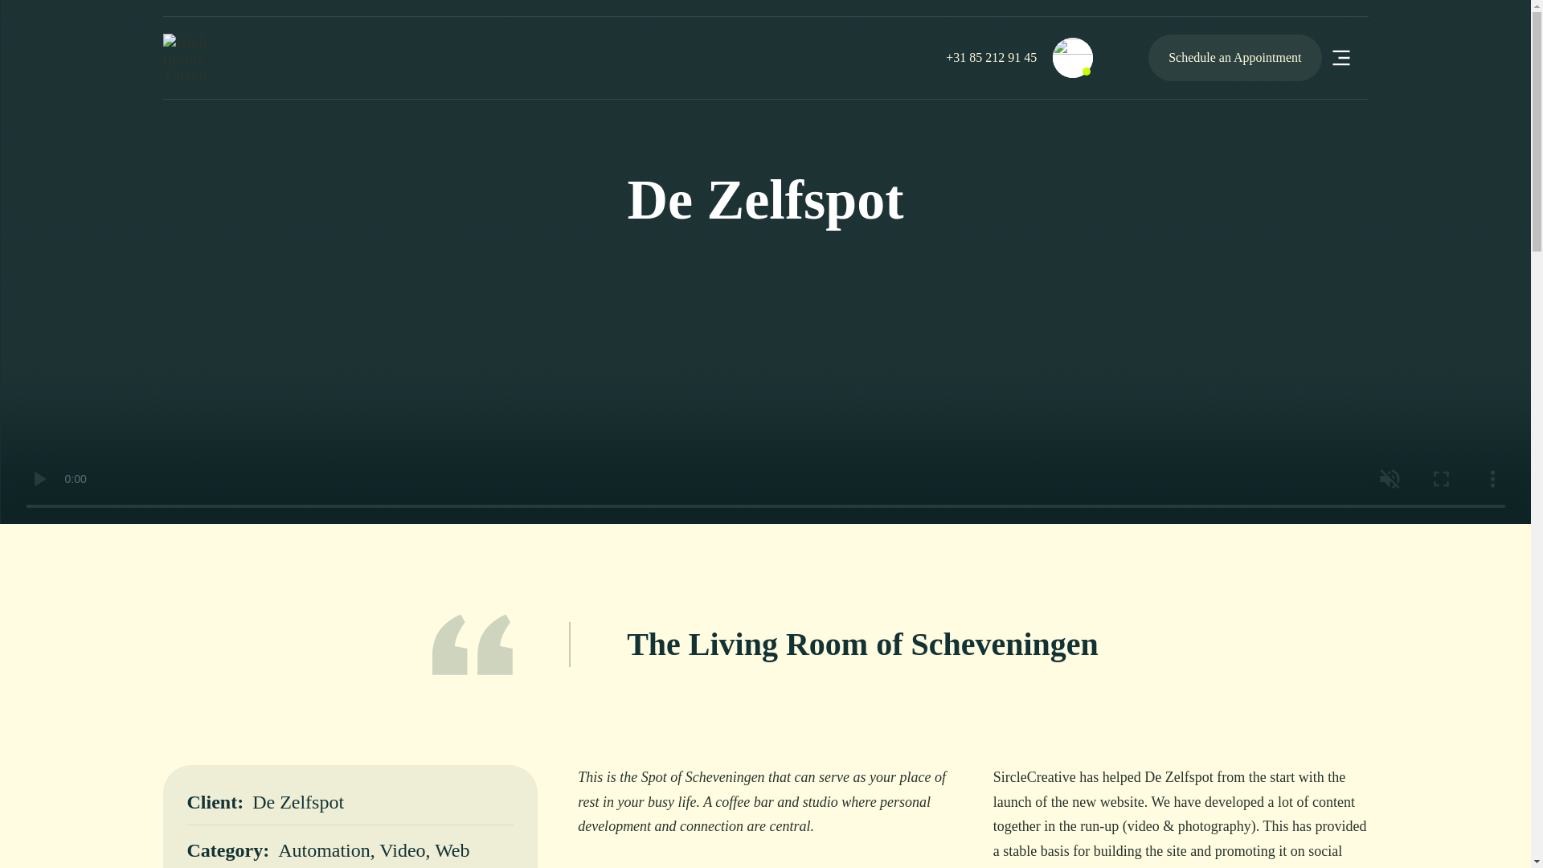  Describe the element at coordinates (1234, 58) in the screenshot. I see `Schedule an Appointment` at that location.